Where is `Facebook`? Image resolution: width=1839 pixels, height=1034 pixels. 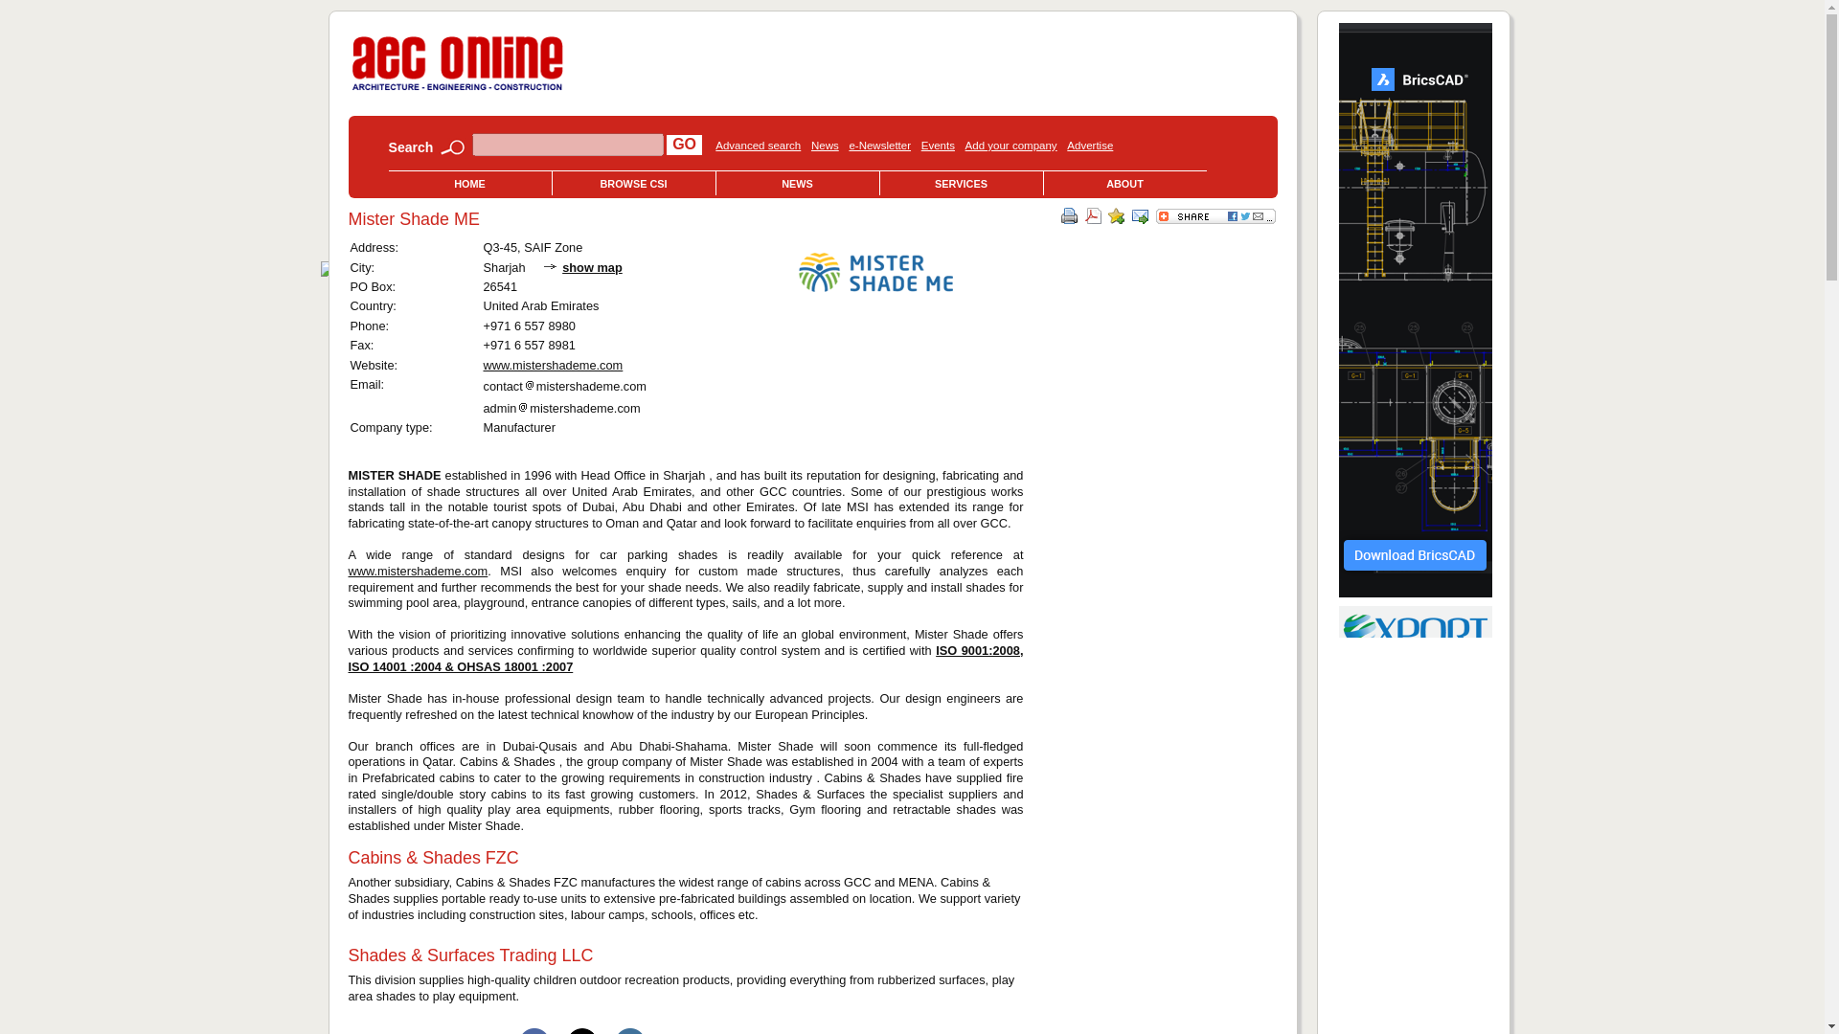 Facebook is located at coordinates (534, 1030).